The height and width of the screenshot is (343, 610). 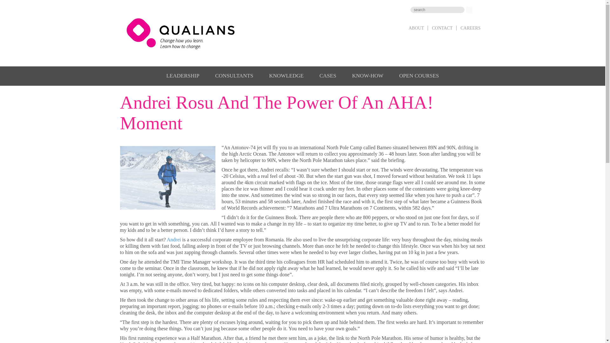 I want to click on CONTACT, so click(x=442, y=28).